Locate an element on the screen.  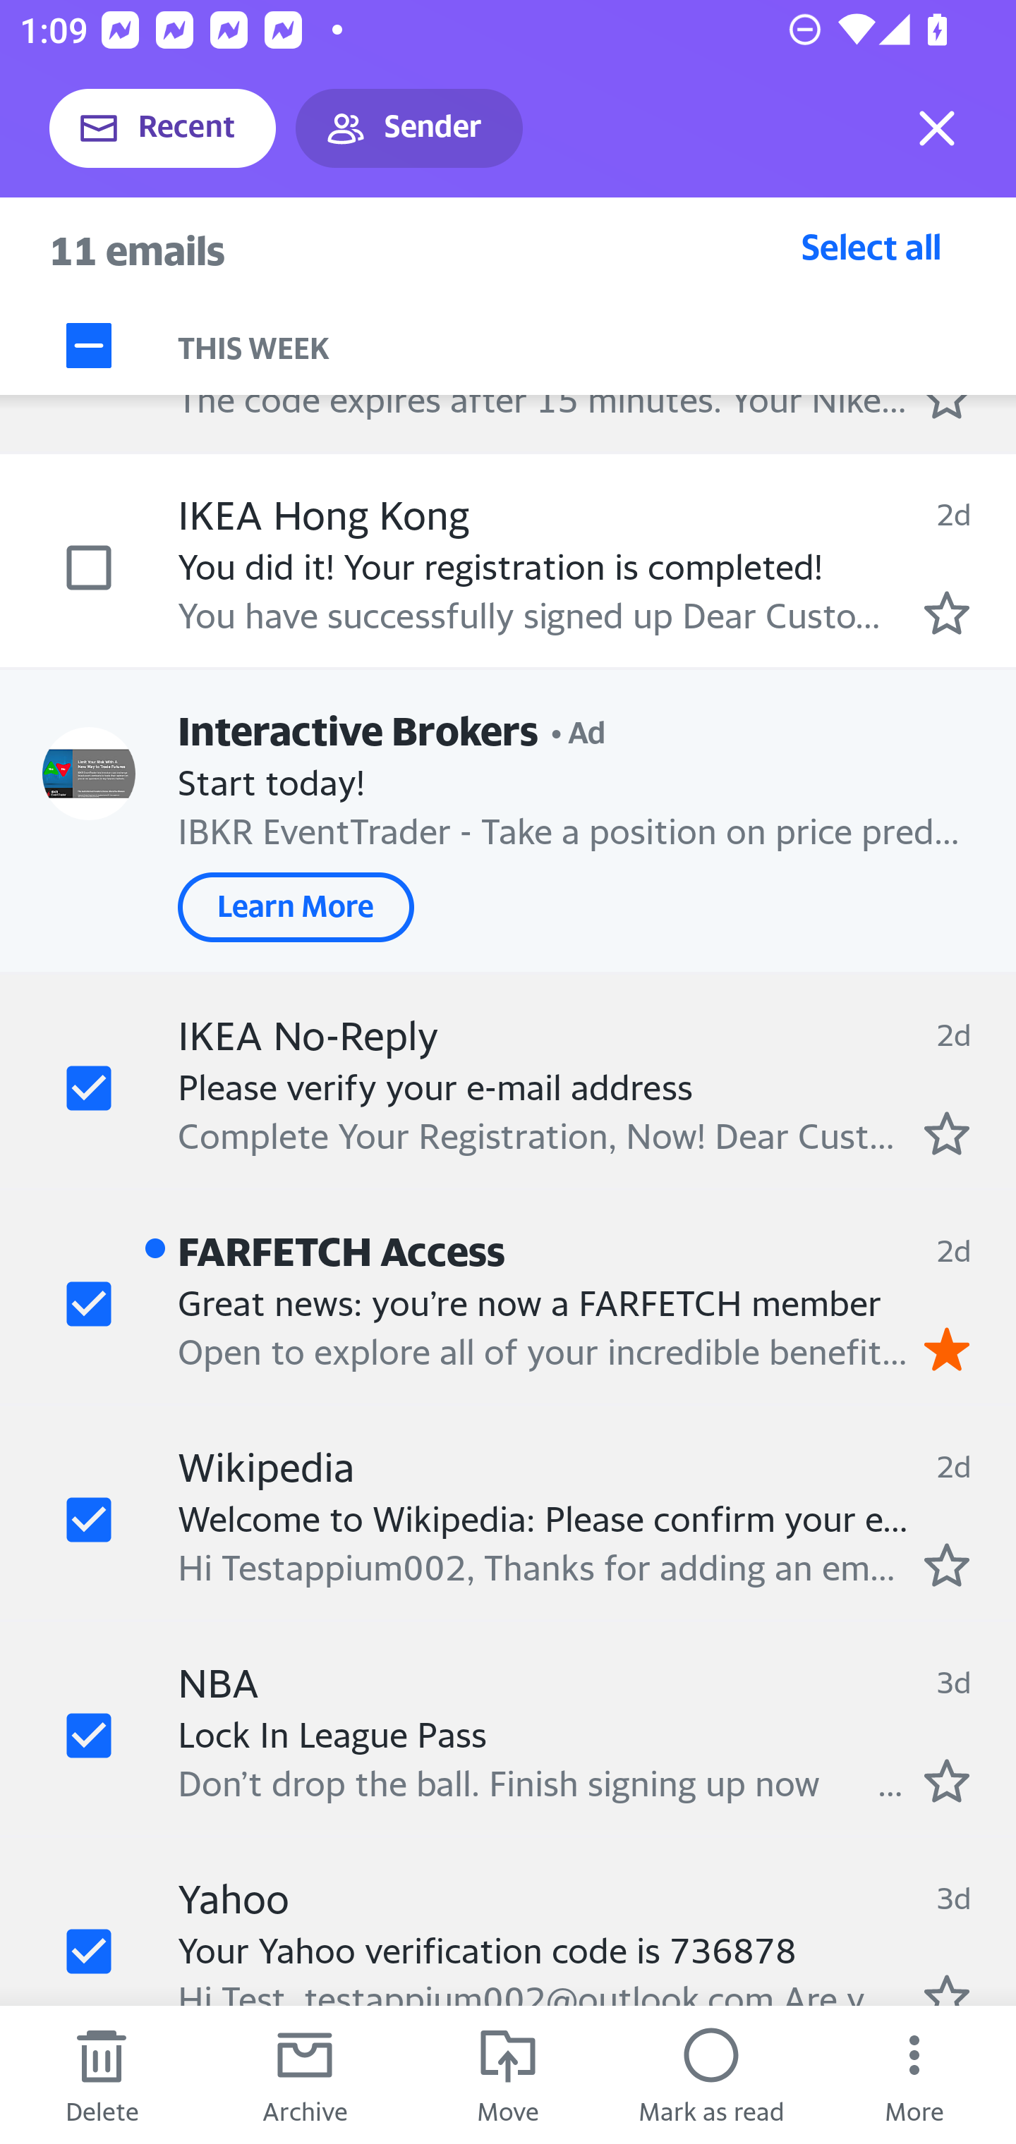
Delete is located at coordinates (102, 2075).